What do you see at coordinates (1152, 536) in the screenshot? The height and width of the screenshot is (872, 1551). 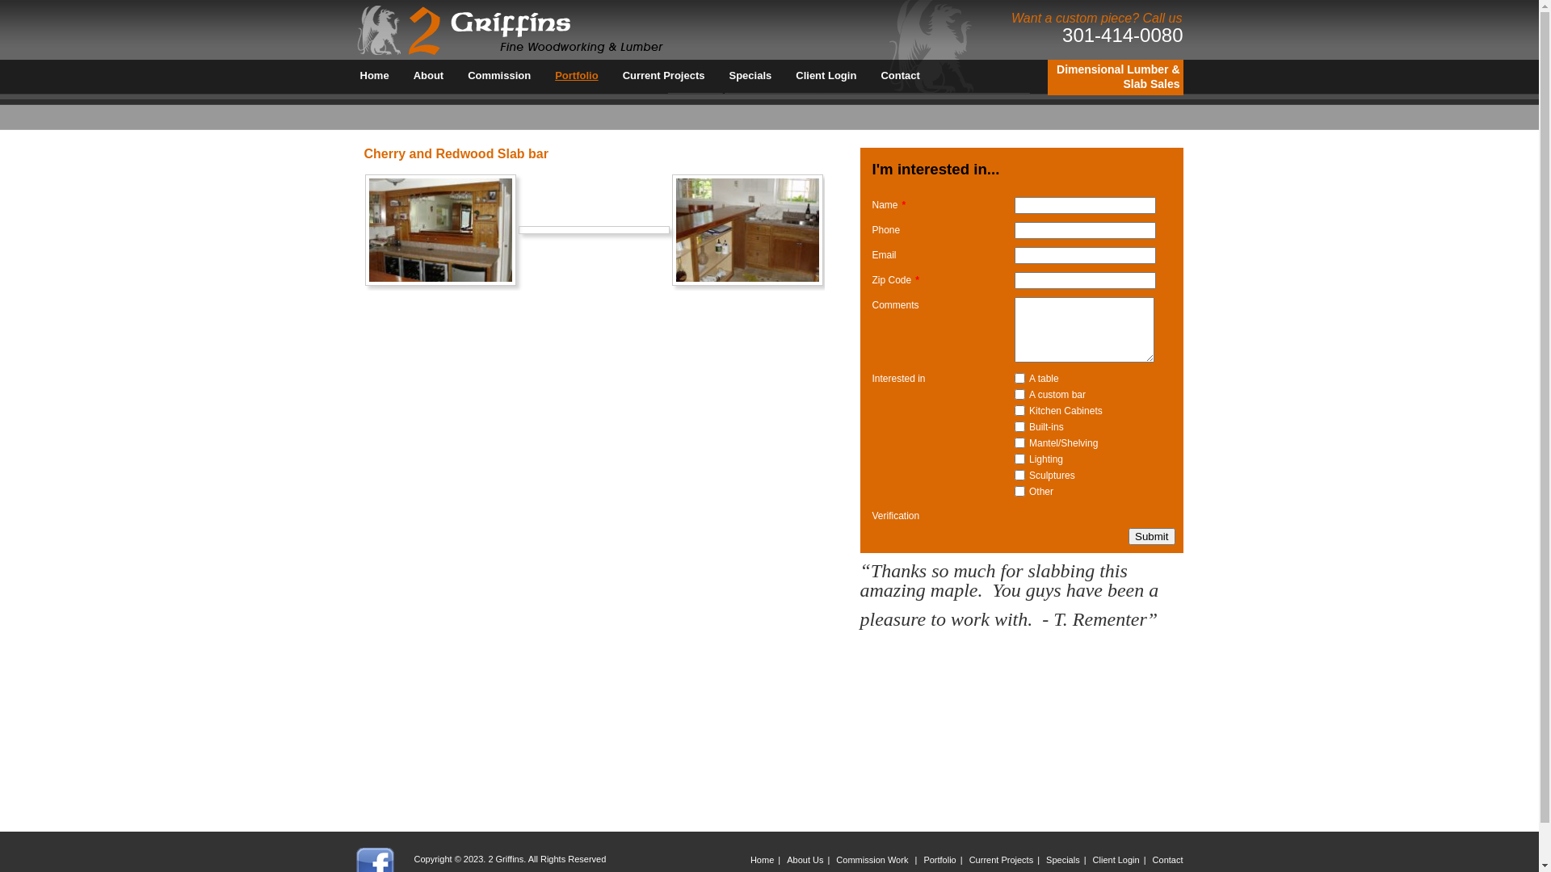 I see `Submit` at bounding box center [1152, 536].